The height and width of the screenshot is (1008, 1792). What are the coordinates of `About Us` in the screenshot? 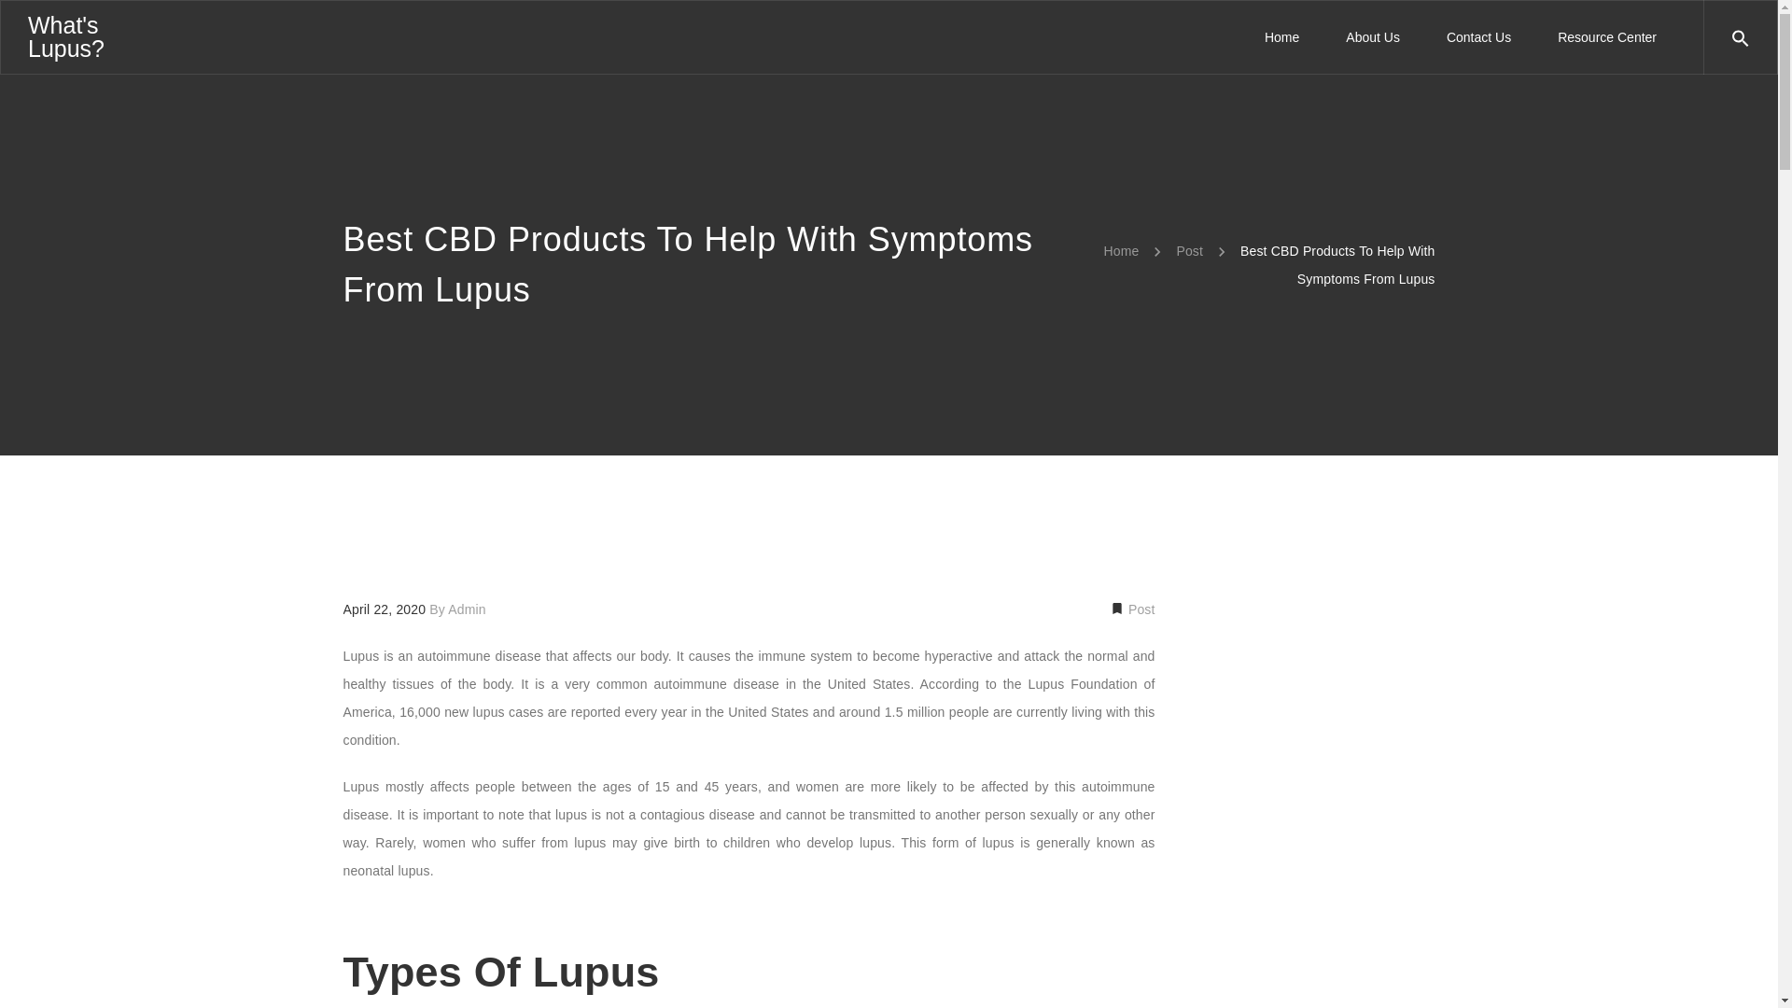 It's located at (1372, 37).